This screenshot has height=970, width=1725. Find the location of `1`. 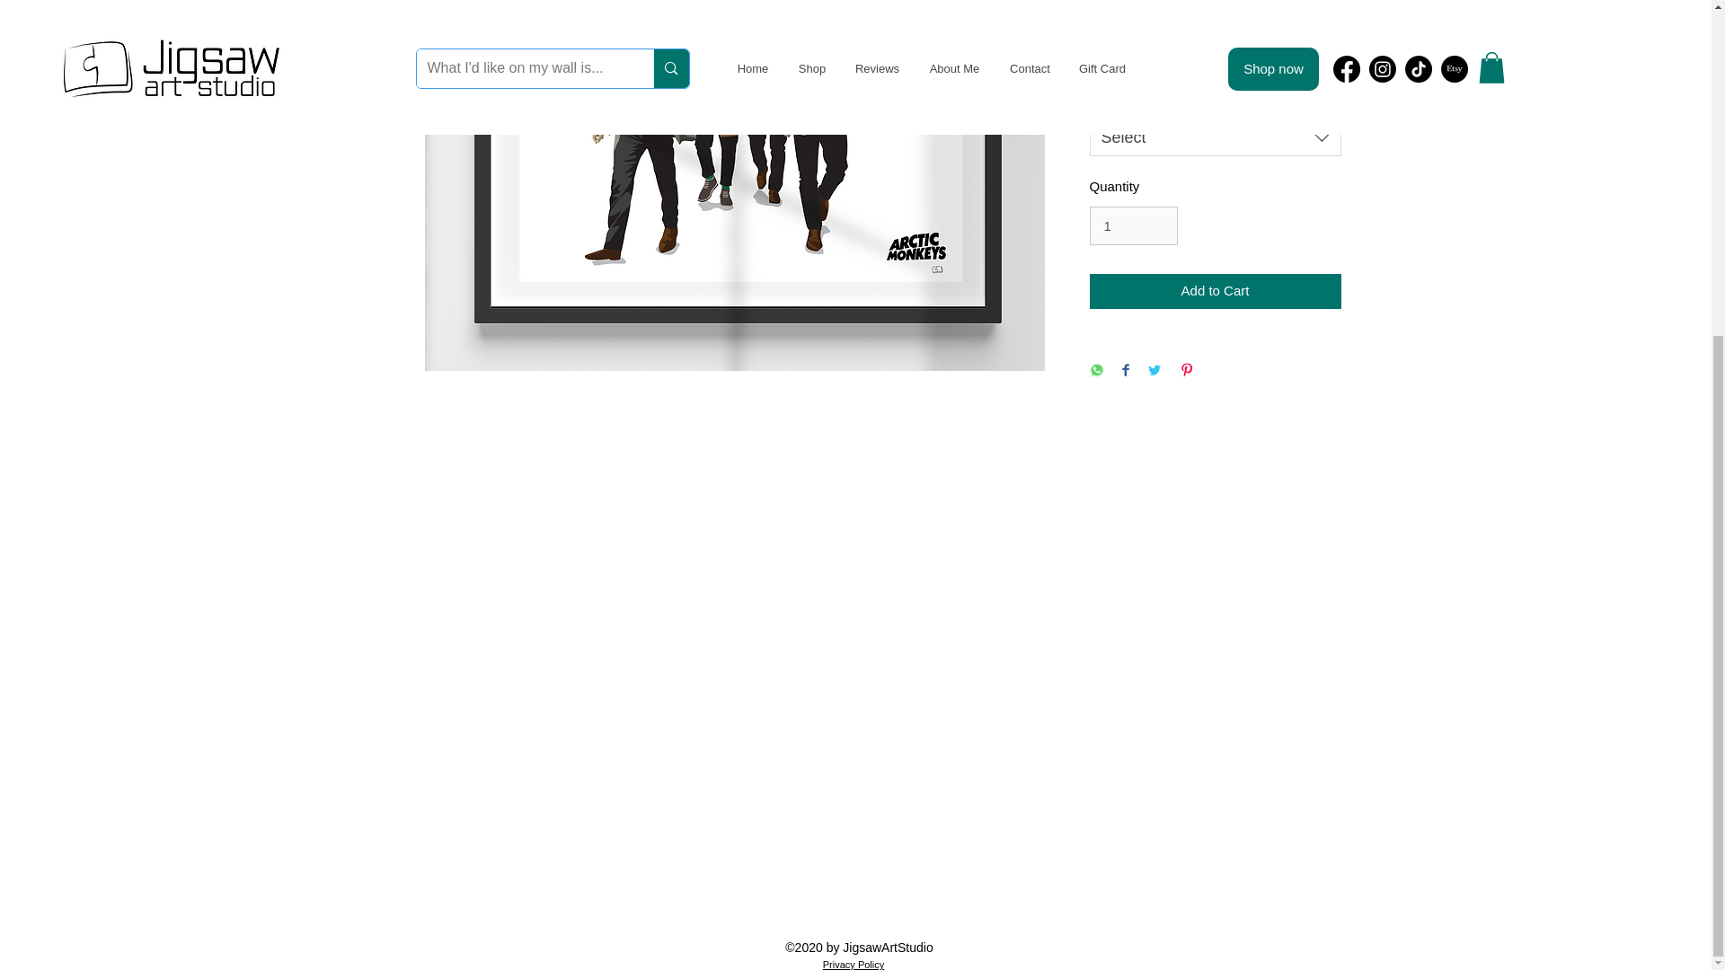

1 is located at coordinates (1132, 226).